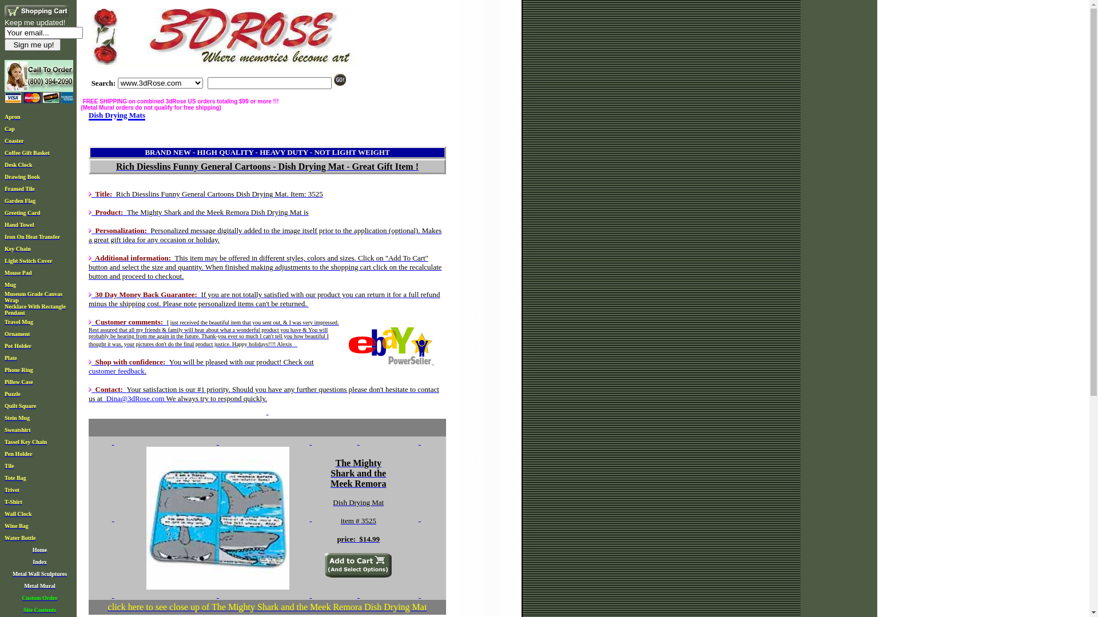  Describe the element at coordinates (10, 283) in the screenshot. I see `Mug` at that location.